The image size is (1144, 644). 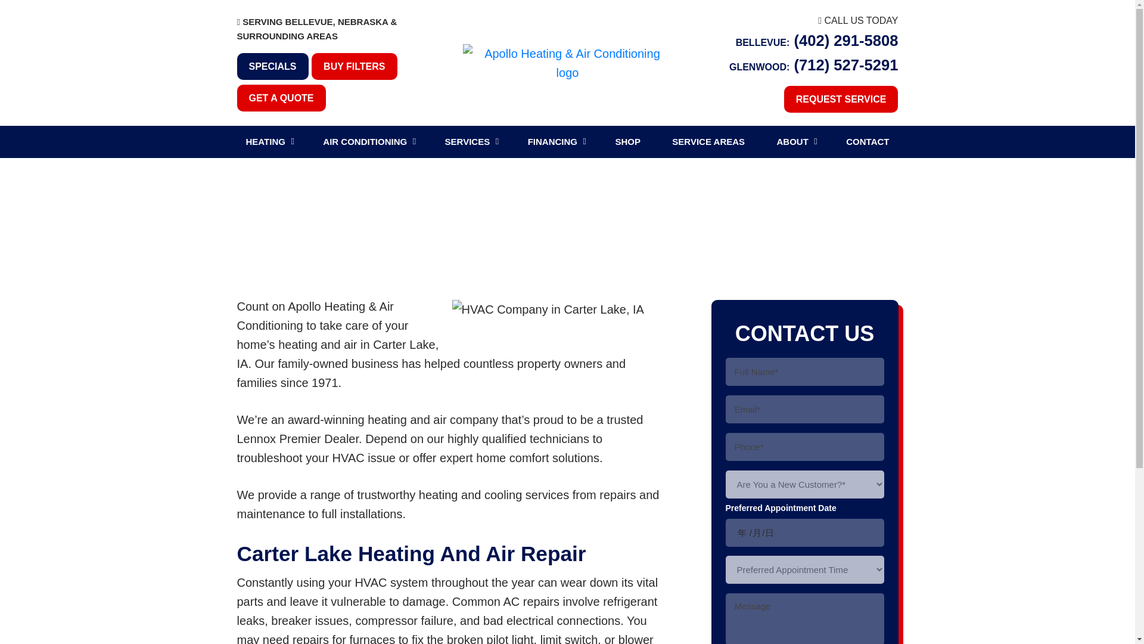 What do you see at coordinates (281, 98) in the screenshot?
I see `GET A QUOTE` at bounding box center [281, 98].